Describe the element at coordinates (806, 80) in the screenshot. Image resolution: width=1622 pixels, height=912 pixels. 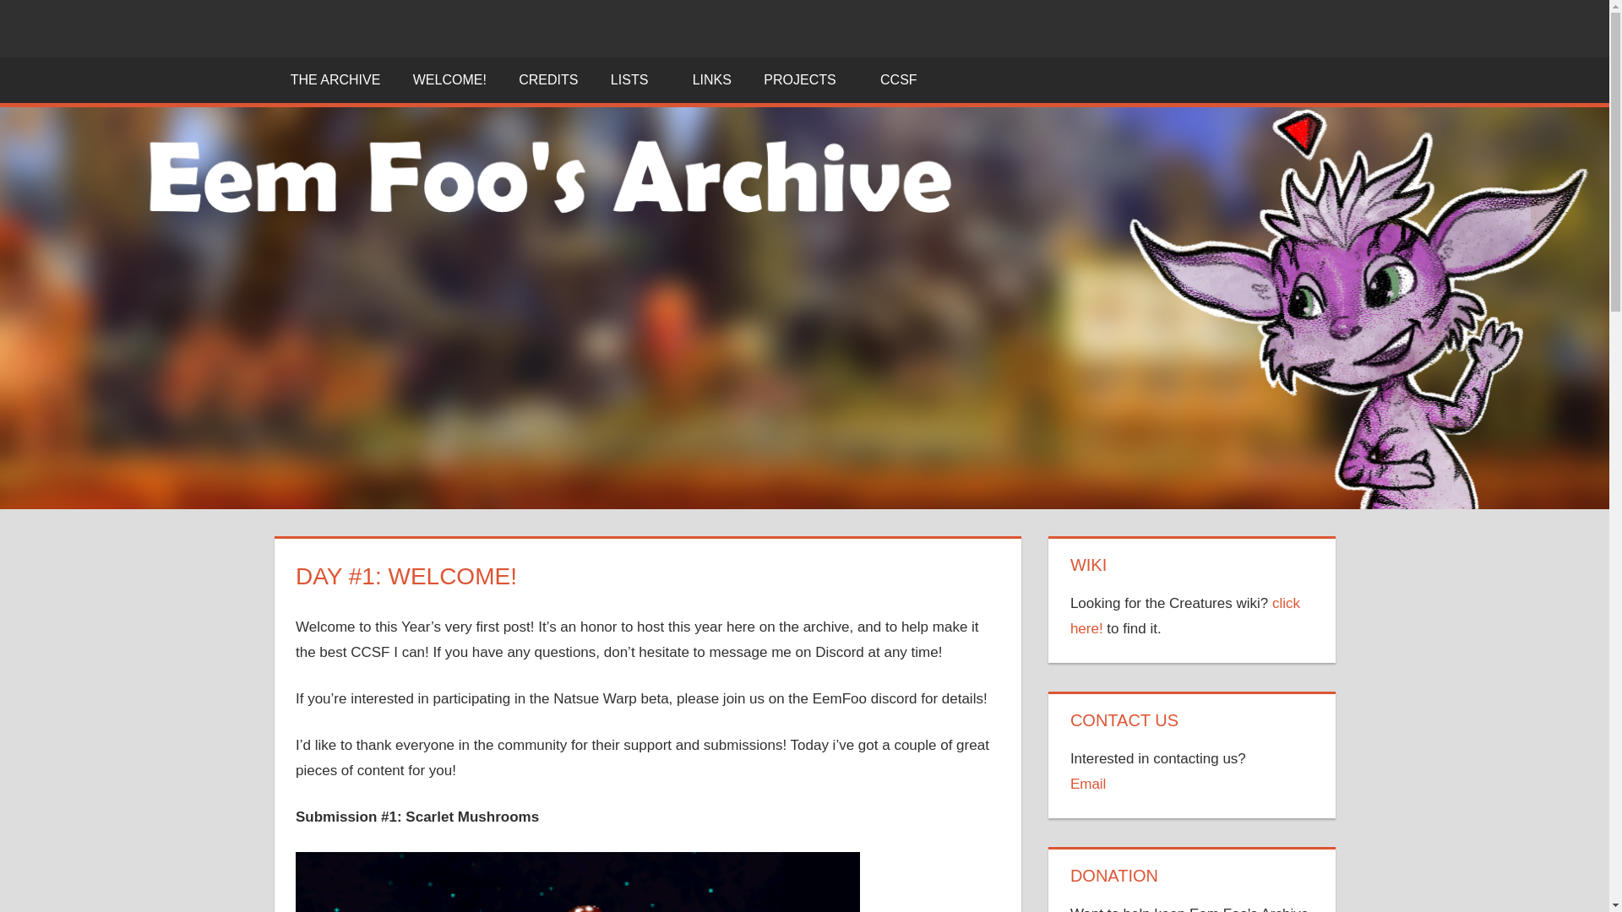
I see `PROJECTS` at that location.